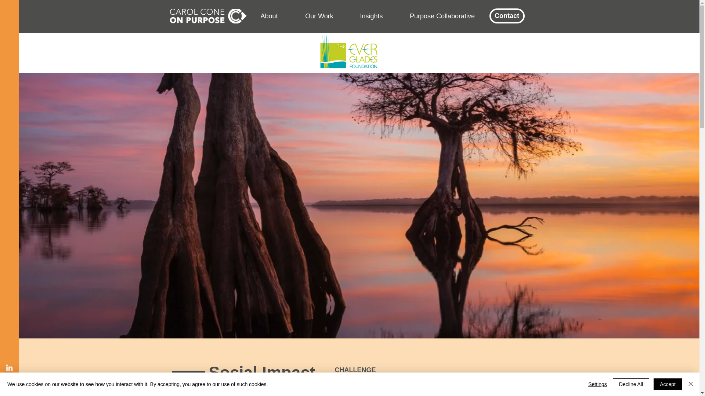 This screenshot has height=396, width=705. I want to click on Decline All, so click(631, 384).